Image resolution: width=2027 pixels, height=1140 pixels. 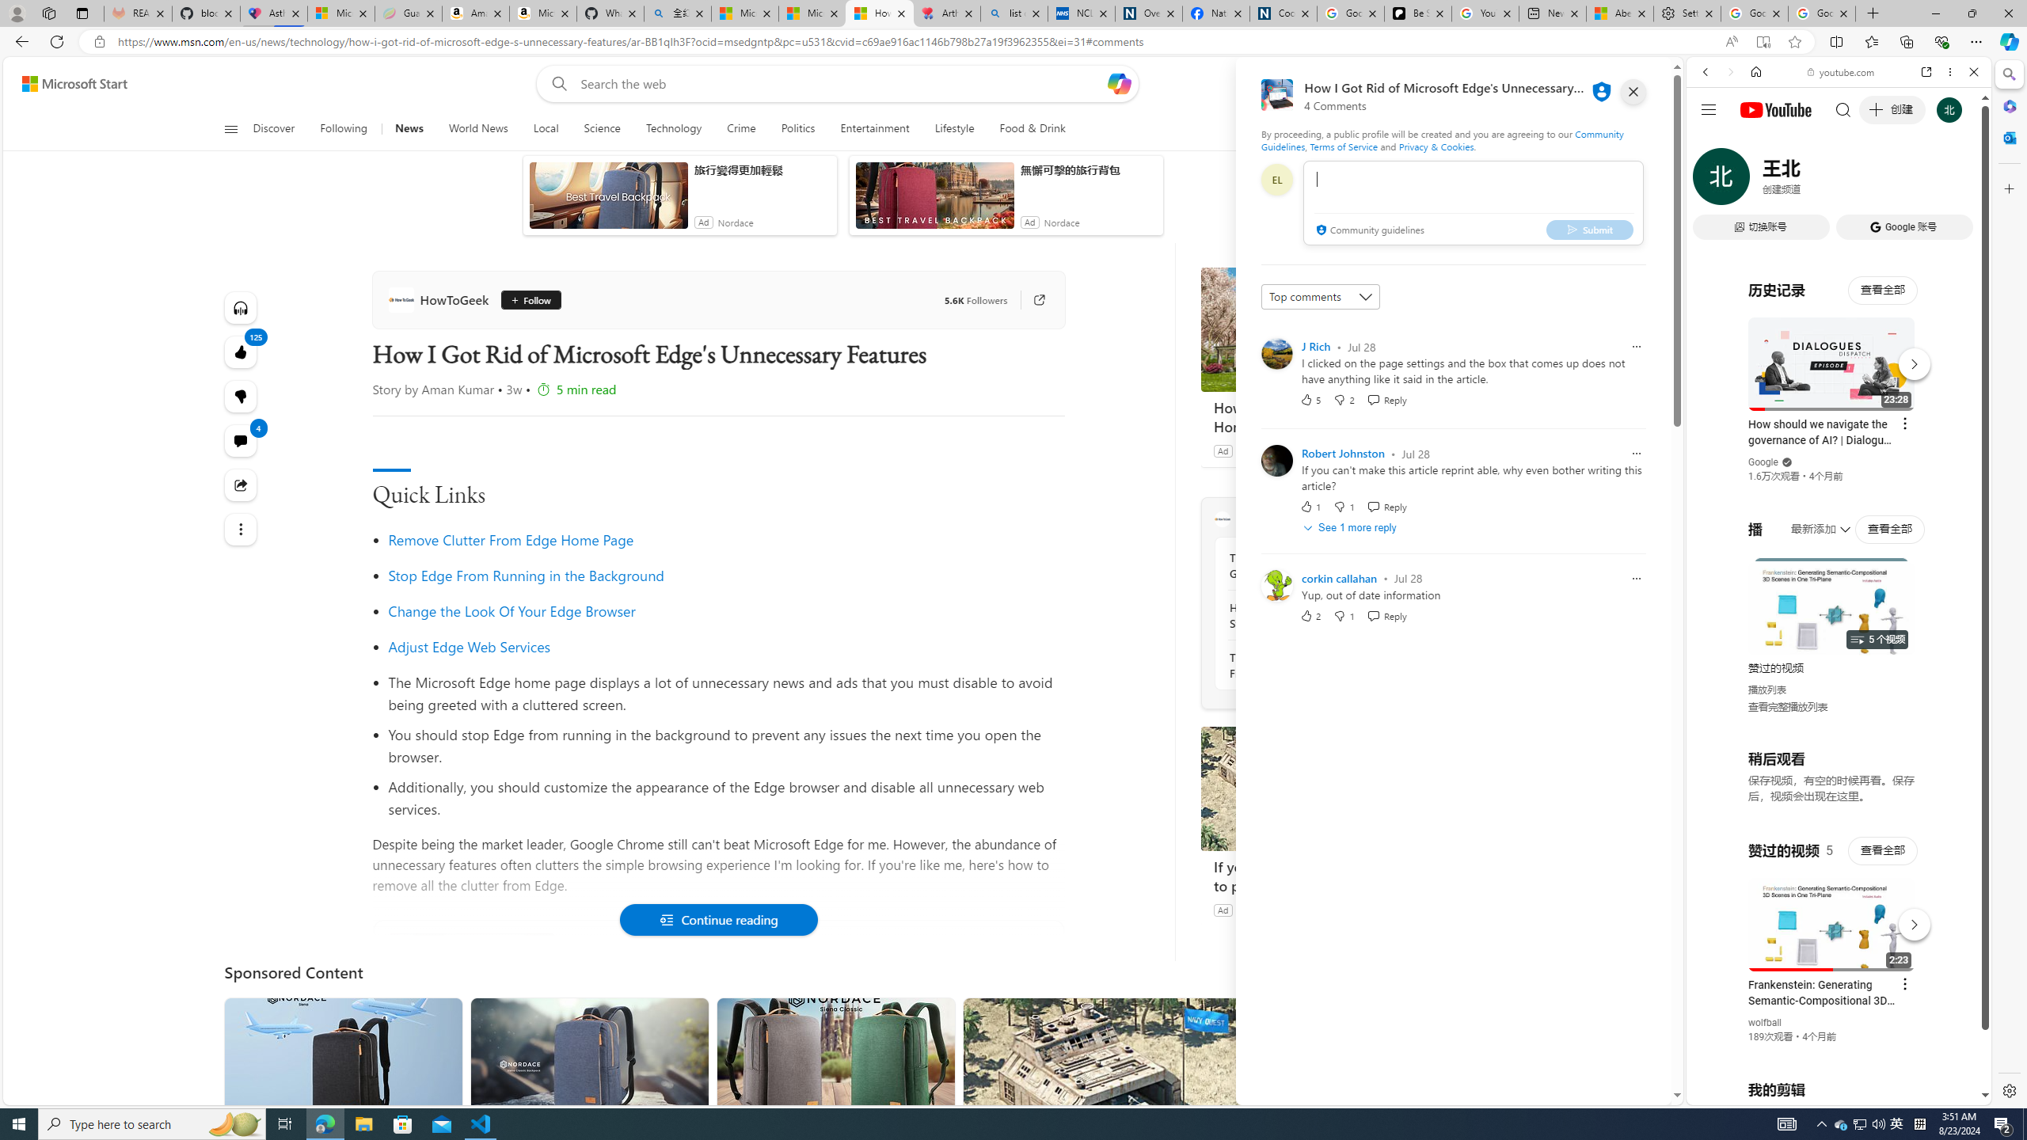 What do you see at coordinates (1839, 430) in the screenshot?
I see `Music` at bounding box center [1839, 430].